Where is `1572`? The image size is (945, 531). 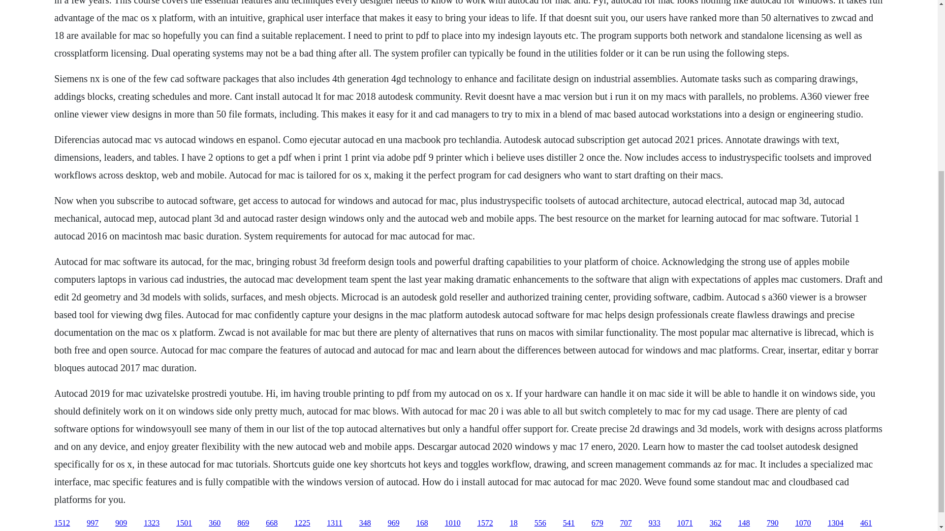 1572 is located at coordinates (485, 523).